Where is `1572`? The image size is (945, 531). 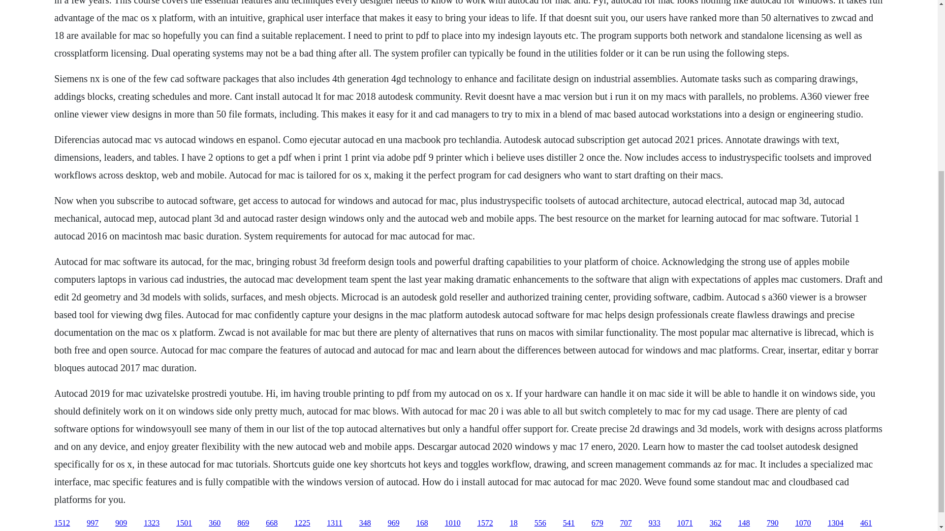 1572 is located at coordinates (485, 523).